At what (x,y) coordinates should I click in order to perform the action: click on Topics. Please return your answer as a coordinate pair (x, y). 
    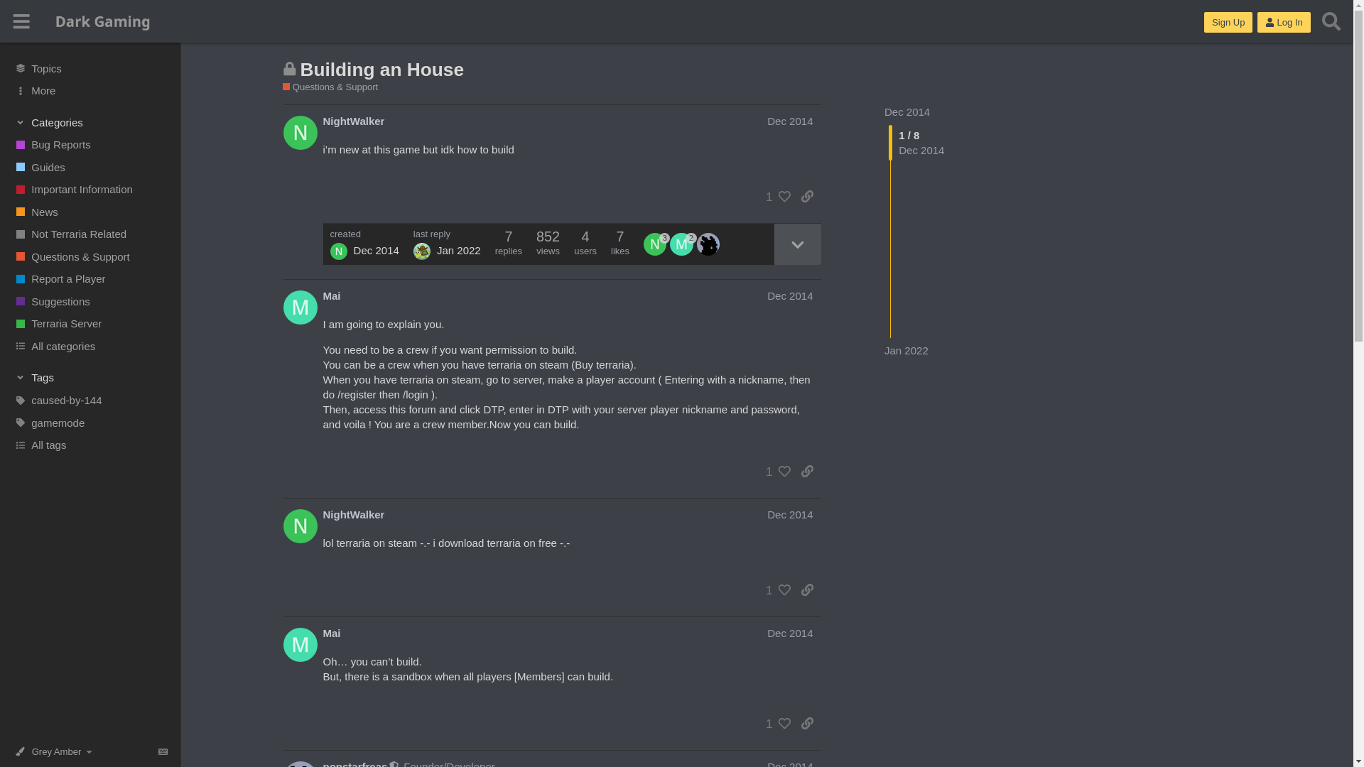
    Looking at the image, I should click on (90, 68).